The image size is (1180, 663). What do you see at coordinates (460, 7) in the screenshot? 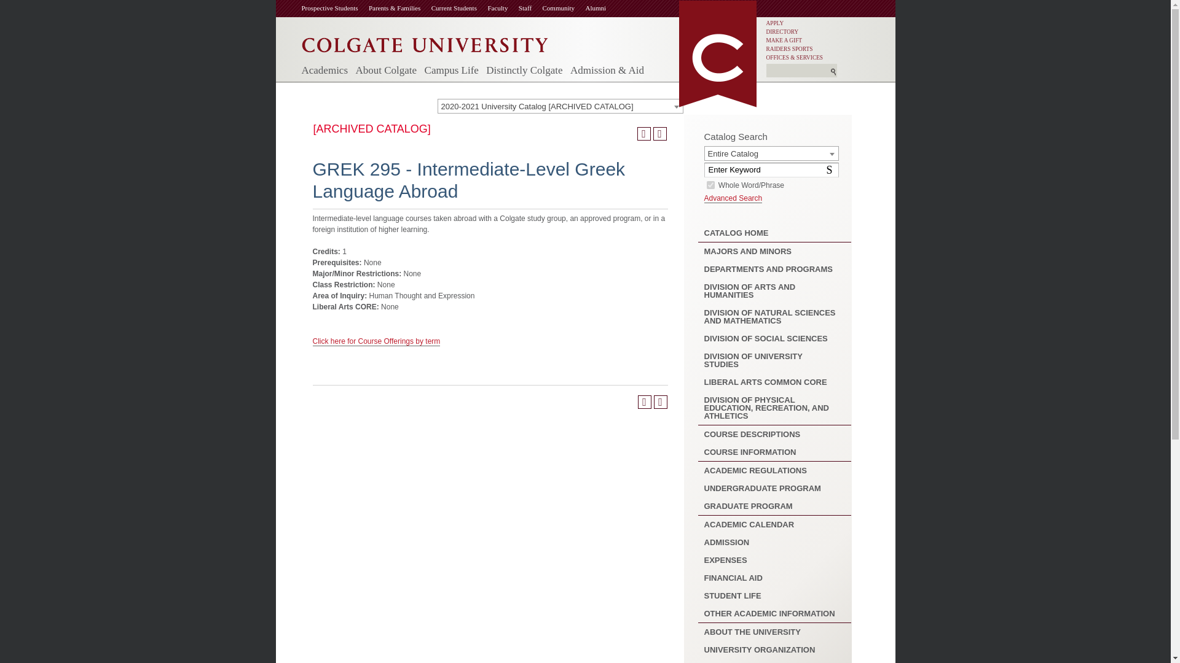
I see `Current Students` at bounding box center [460, 7].